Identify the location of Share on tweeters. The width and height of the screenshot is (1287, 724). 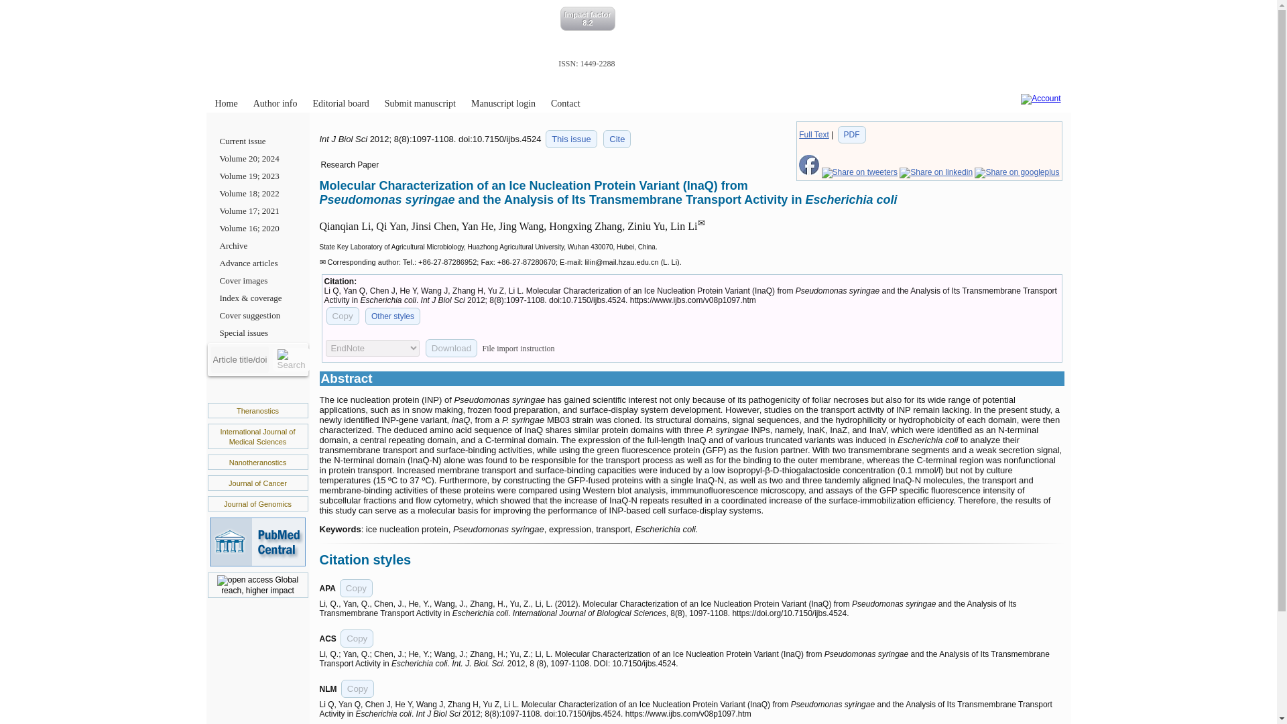
(859, 172).